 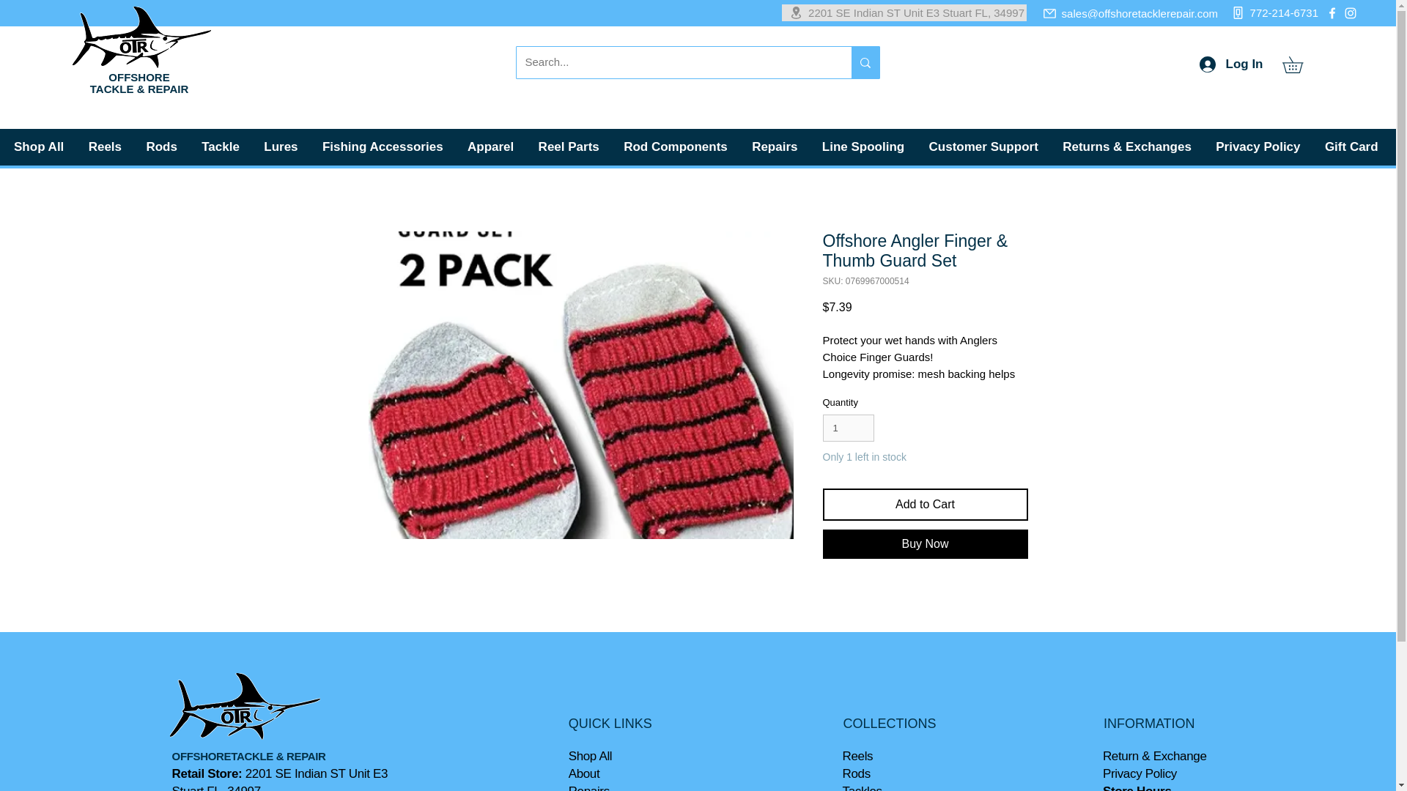 What do you see at coordinates (40, 146) in the screenshot?
I see `Shop All` at bounding box center [40, 146].